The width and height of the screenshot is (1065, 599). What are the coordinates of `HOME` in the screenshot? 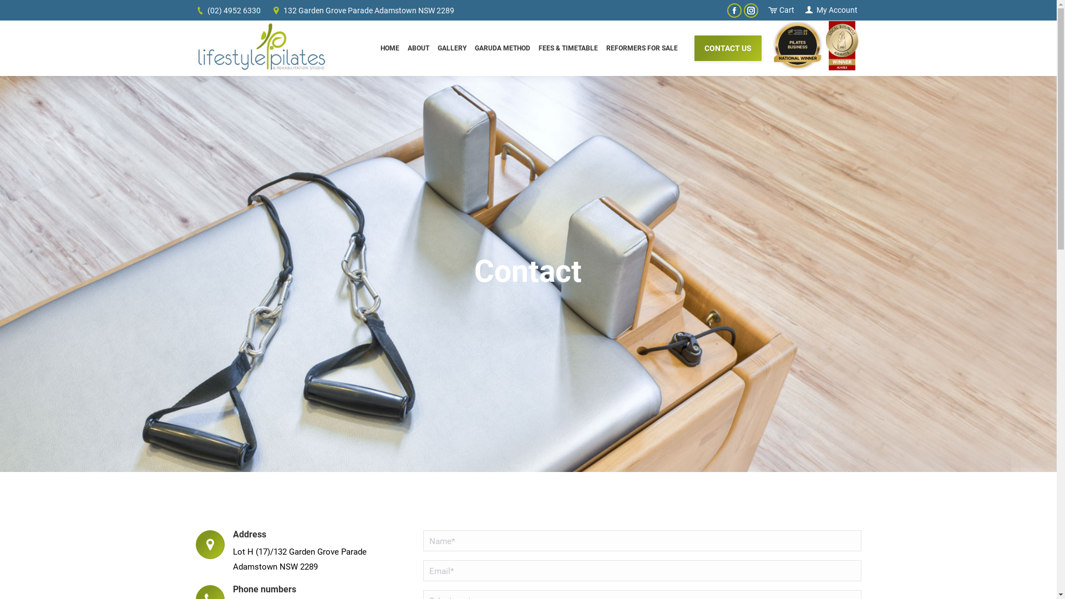 It's located at (390, 48).